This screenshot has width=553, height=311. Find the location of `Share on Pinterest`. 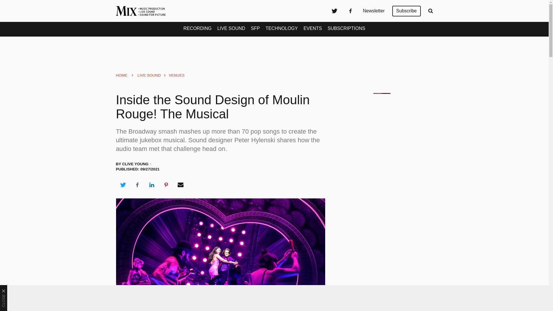

Share on Pinterest is located at coordinates (166, 185).